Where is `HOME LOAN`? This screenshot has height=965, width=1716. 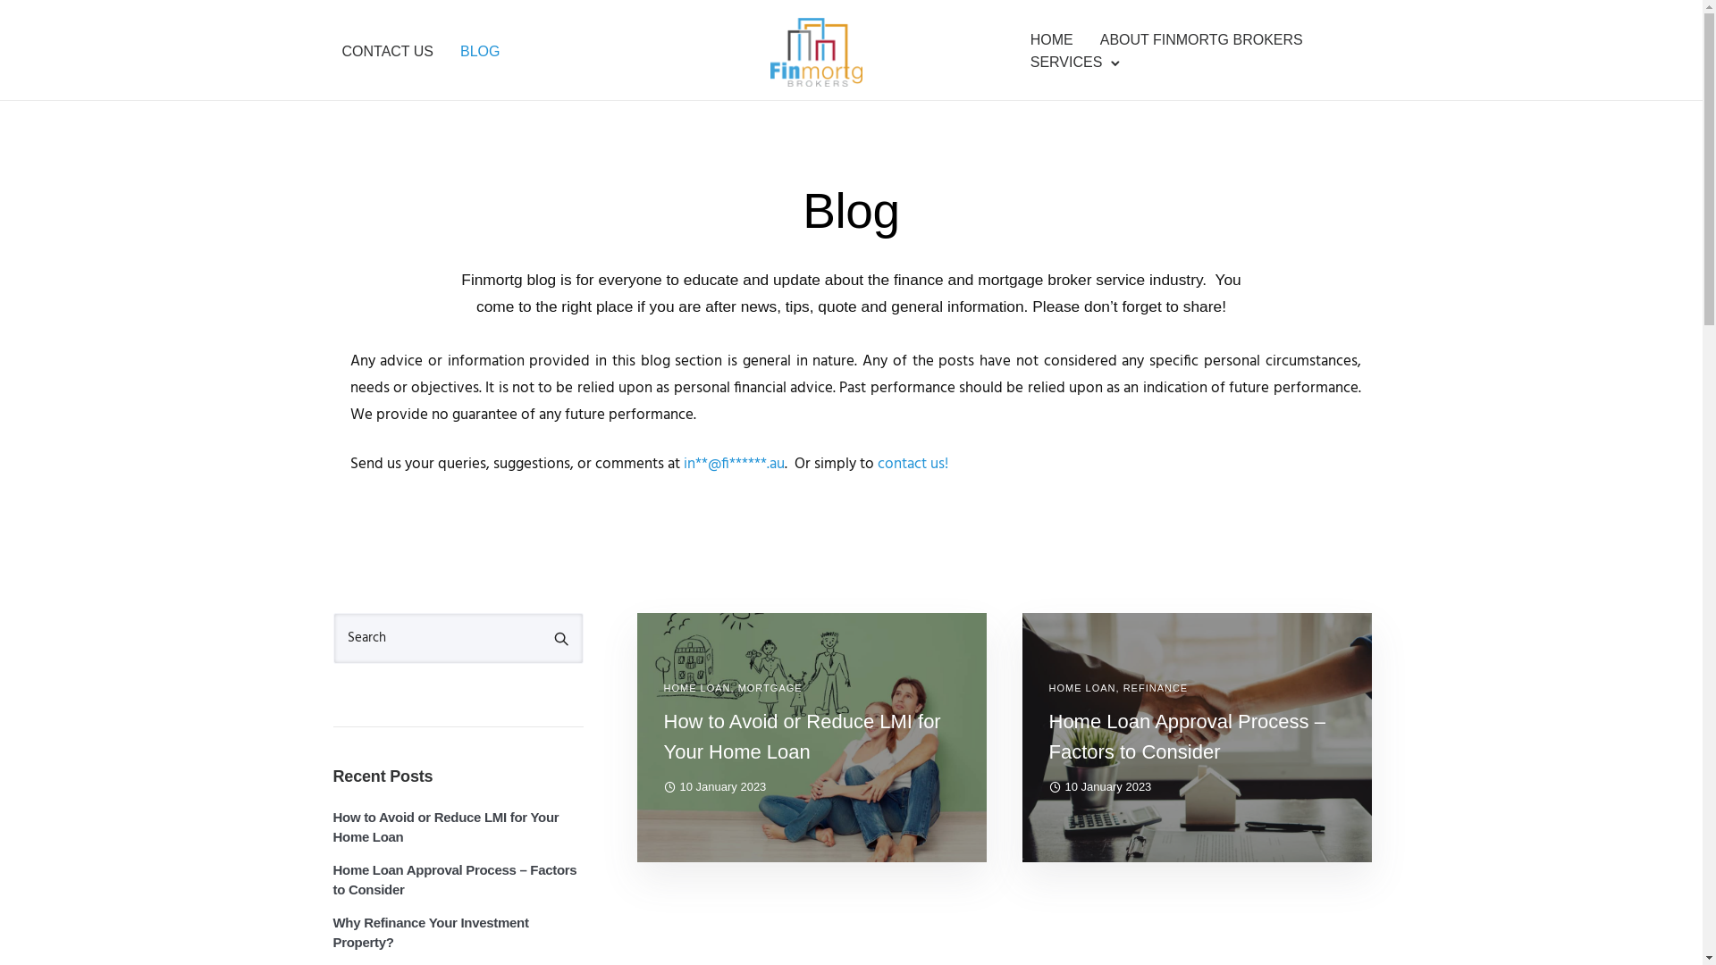
HOME LOAN is located at coordinates (1083, 688).